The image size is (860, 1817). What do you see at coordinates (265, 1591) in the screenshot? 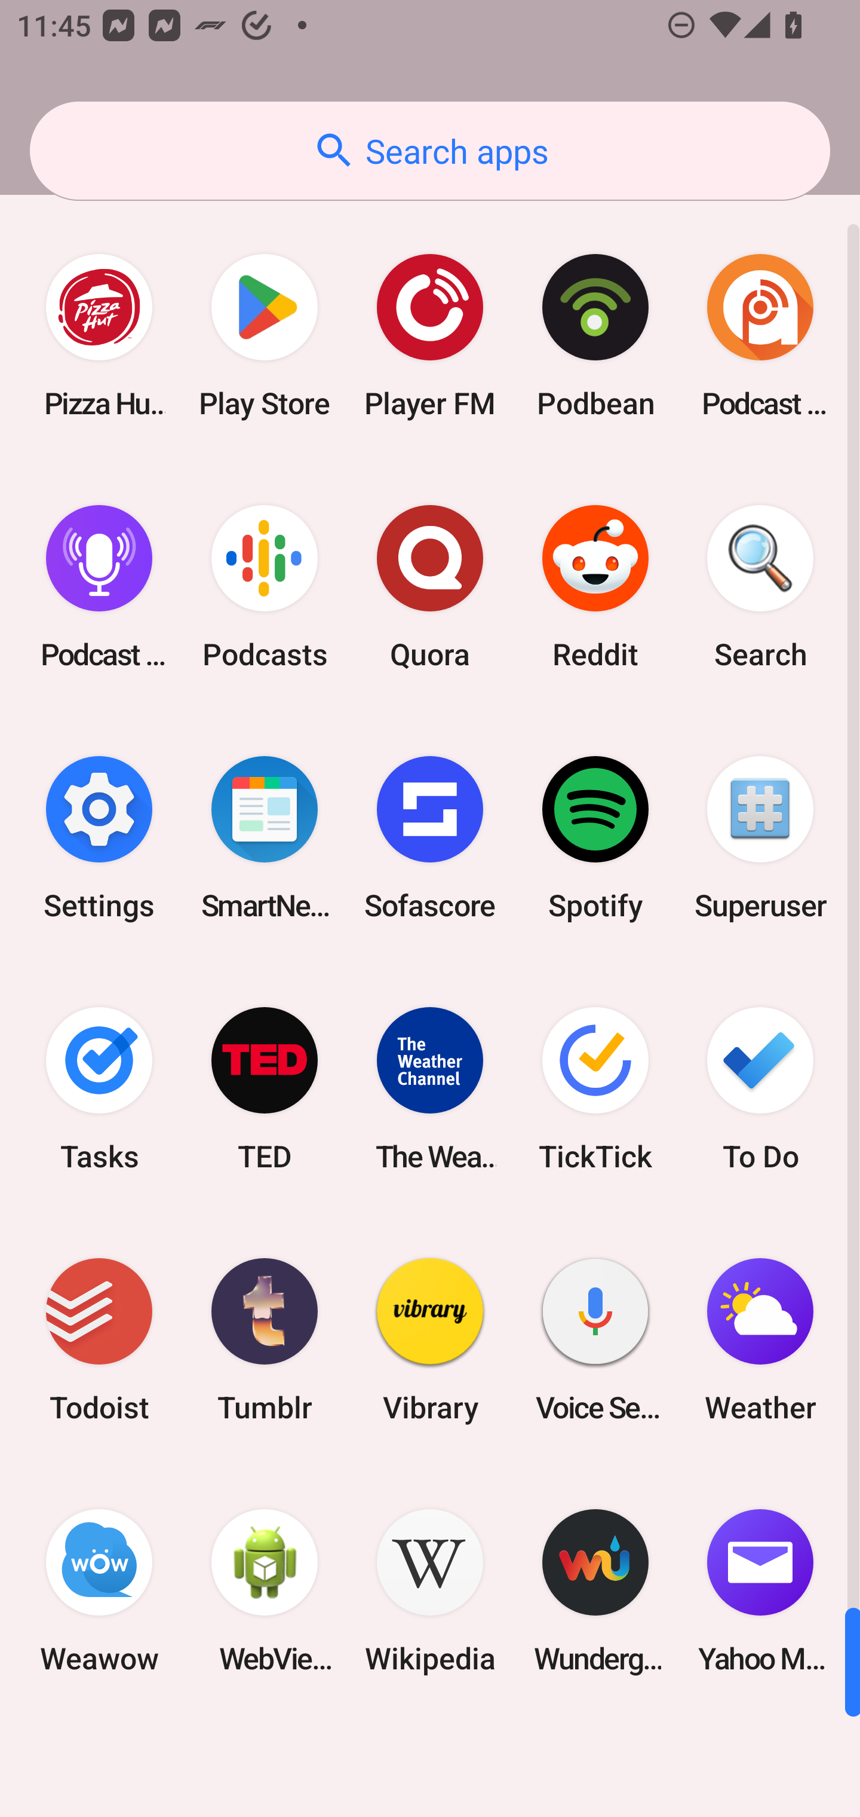
I see `WebView Browser Tester` at bounding box center [265, 1591].